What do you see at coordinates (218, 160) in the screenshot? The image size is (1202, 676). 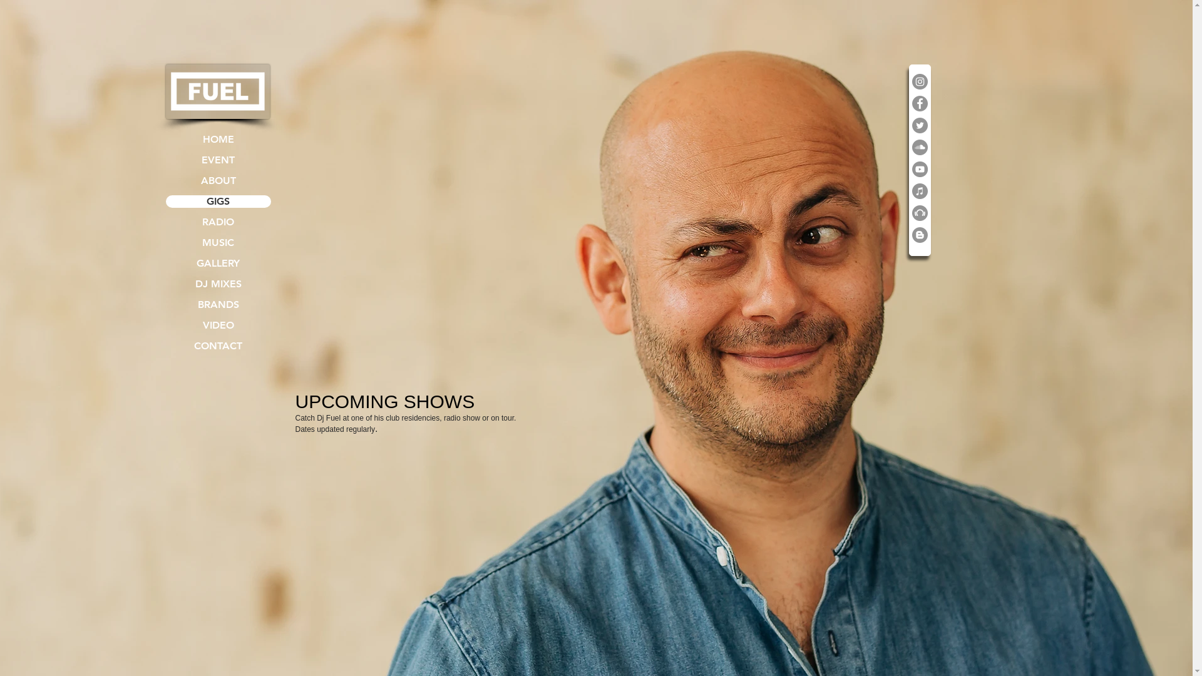 I see `EVENT` at bounding box center [218, 160].